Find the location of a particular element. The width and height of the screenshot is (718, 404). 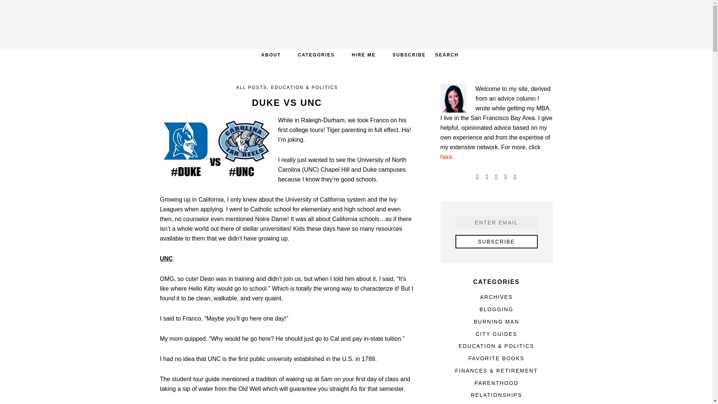

HIRE ME is located at coordinates (363, 55).